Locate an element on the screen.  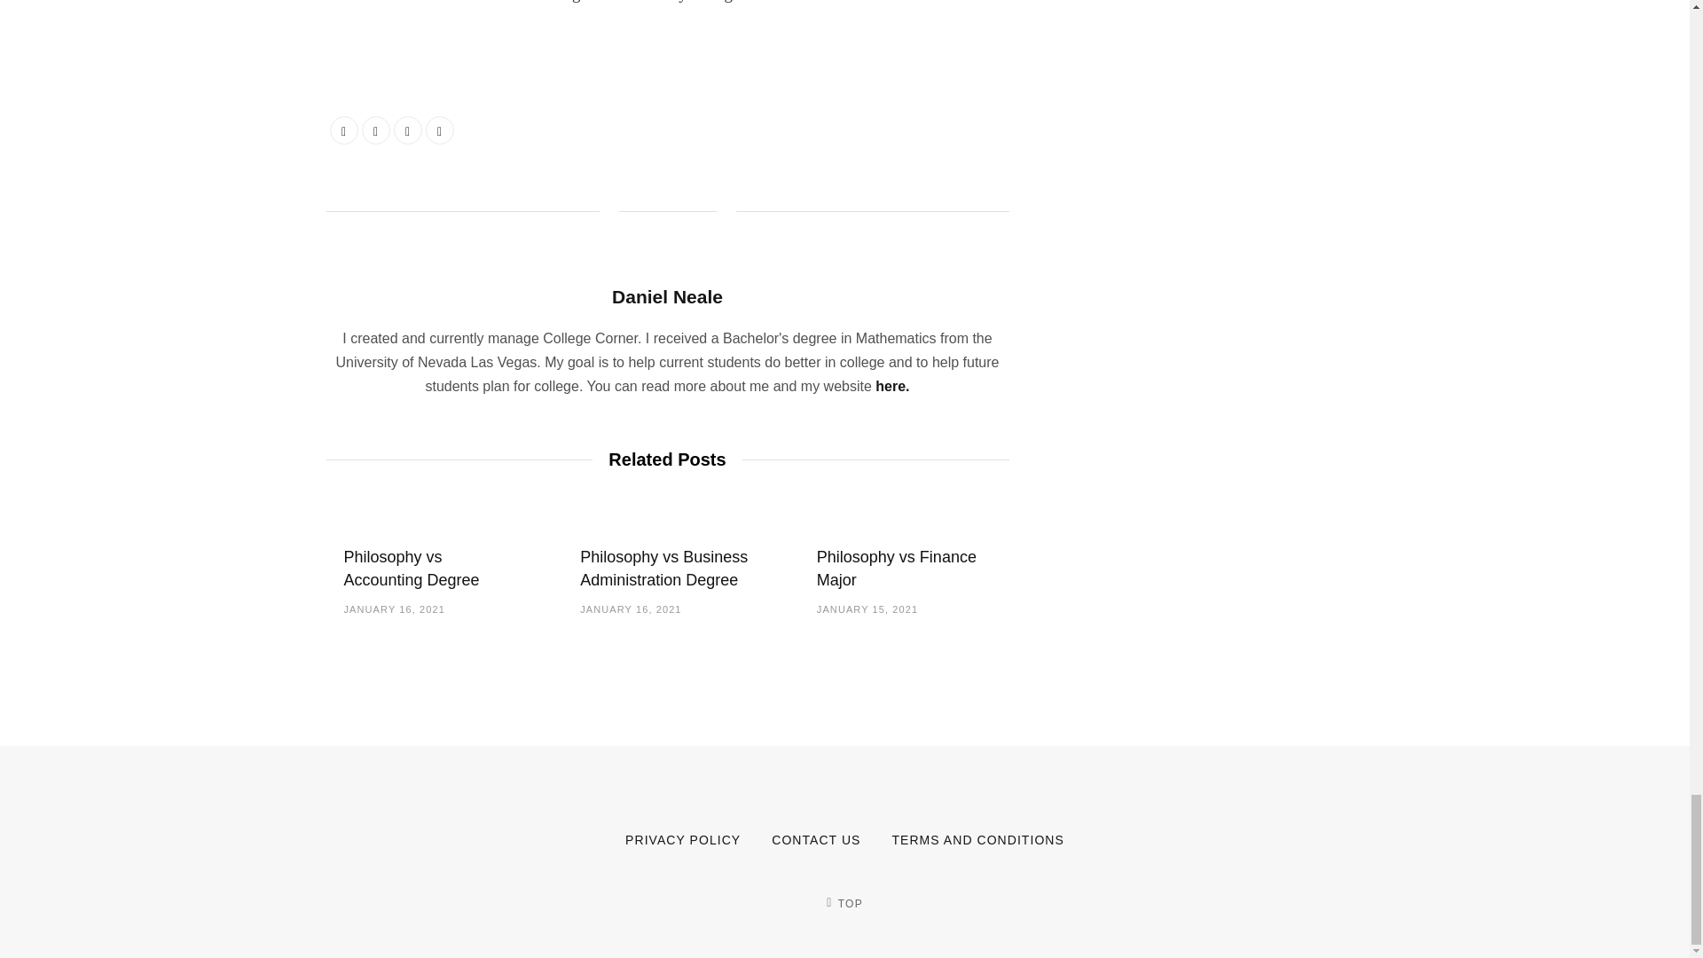
CONTACT US is located at coordinates (815, 839).